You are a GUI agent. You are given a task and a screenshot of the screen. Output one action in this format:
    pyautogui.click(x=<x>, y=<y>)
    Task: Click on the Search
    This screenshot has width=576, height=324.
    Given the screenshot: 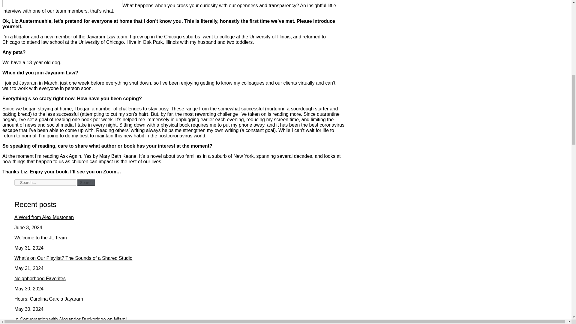 What is the action you would take?
    pyautogui.click(x=86, y=182)
    